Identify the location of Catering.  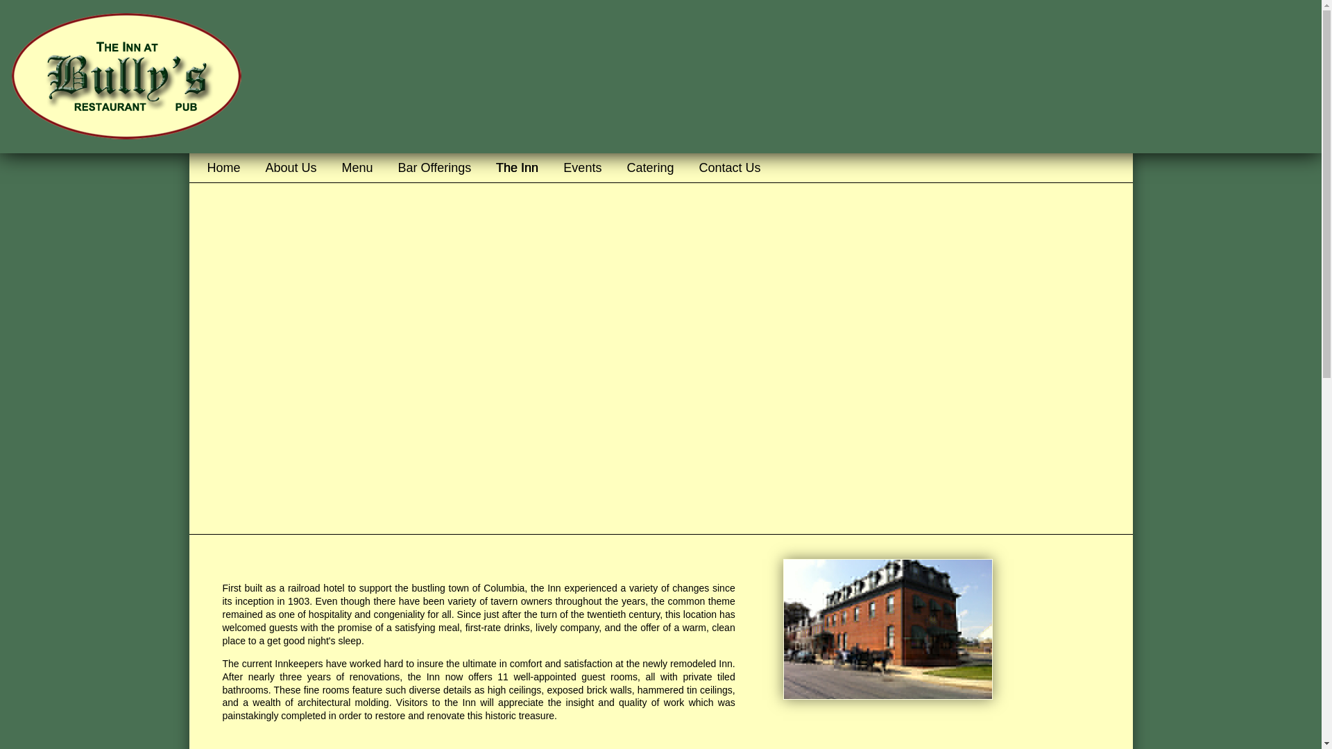
(649, 168).